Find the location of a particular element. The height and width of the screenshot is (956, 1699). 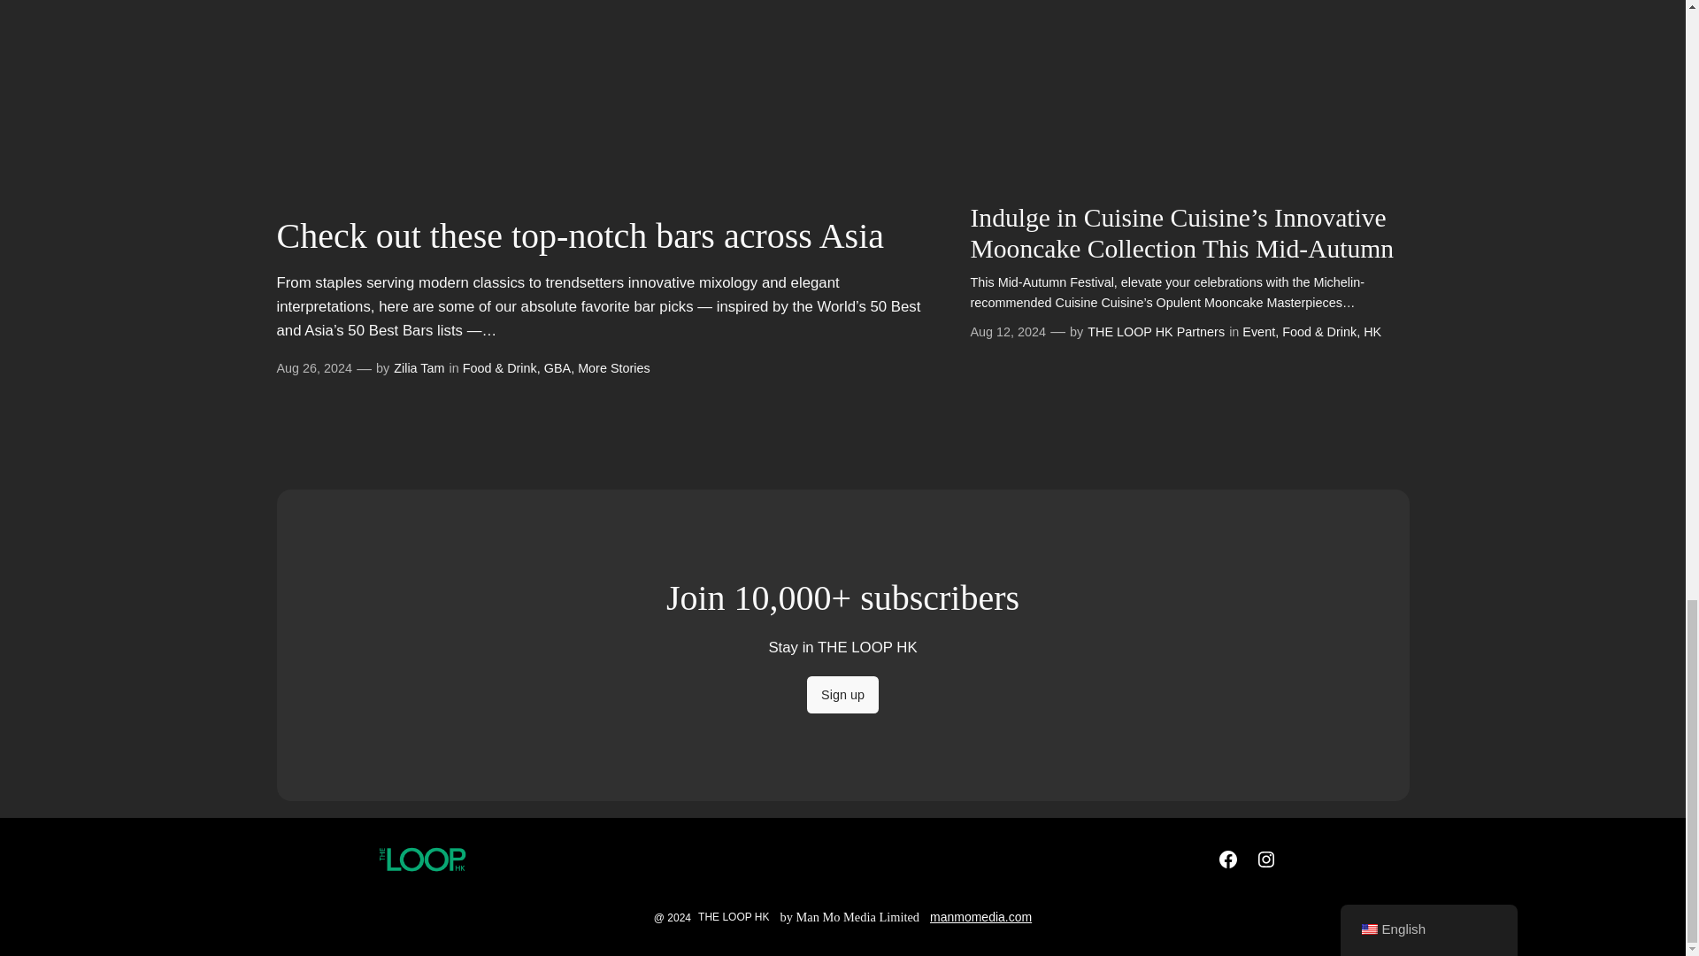

Sign up is located at coordinates (842, 694).